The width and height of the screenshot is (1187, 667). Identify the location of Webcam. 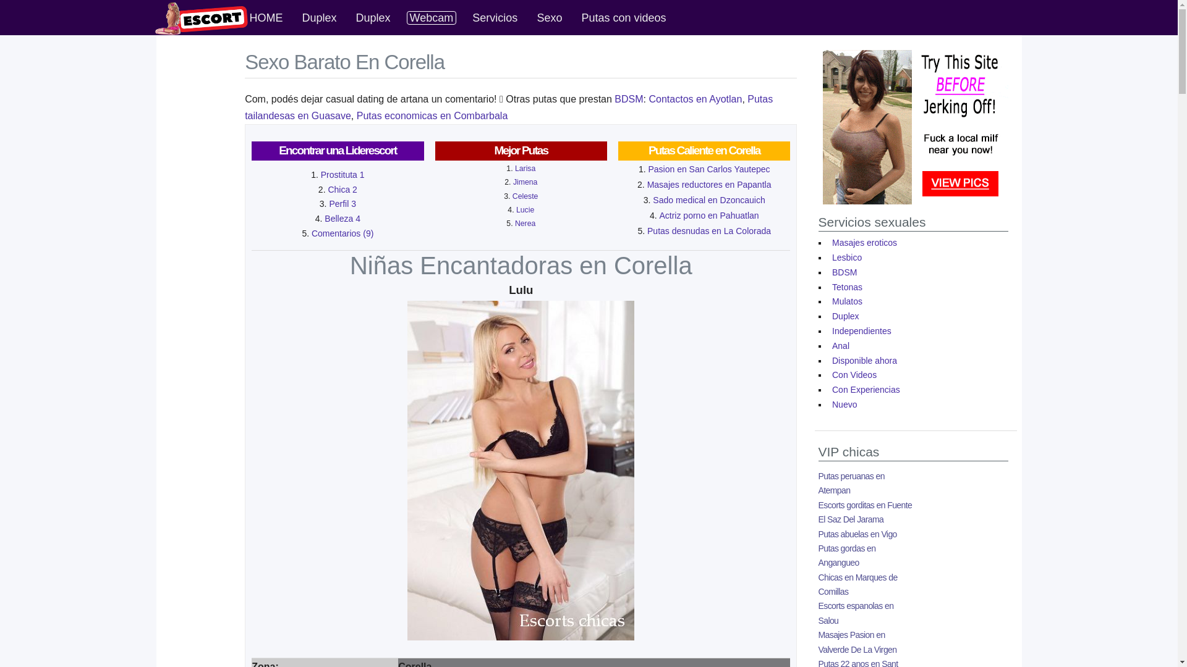
(432, 18).